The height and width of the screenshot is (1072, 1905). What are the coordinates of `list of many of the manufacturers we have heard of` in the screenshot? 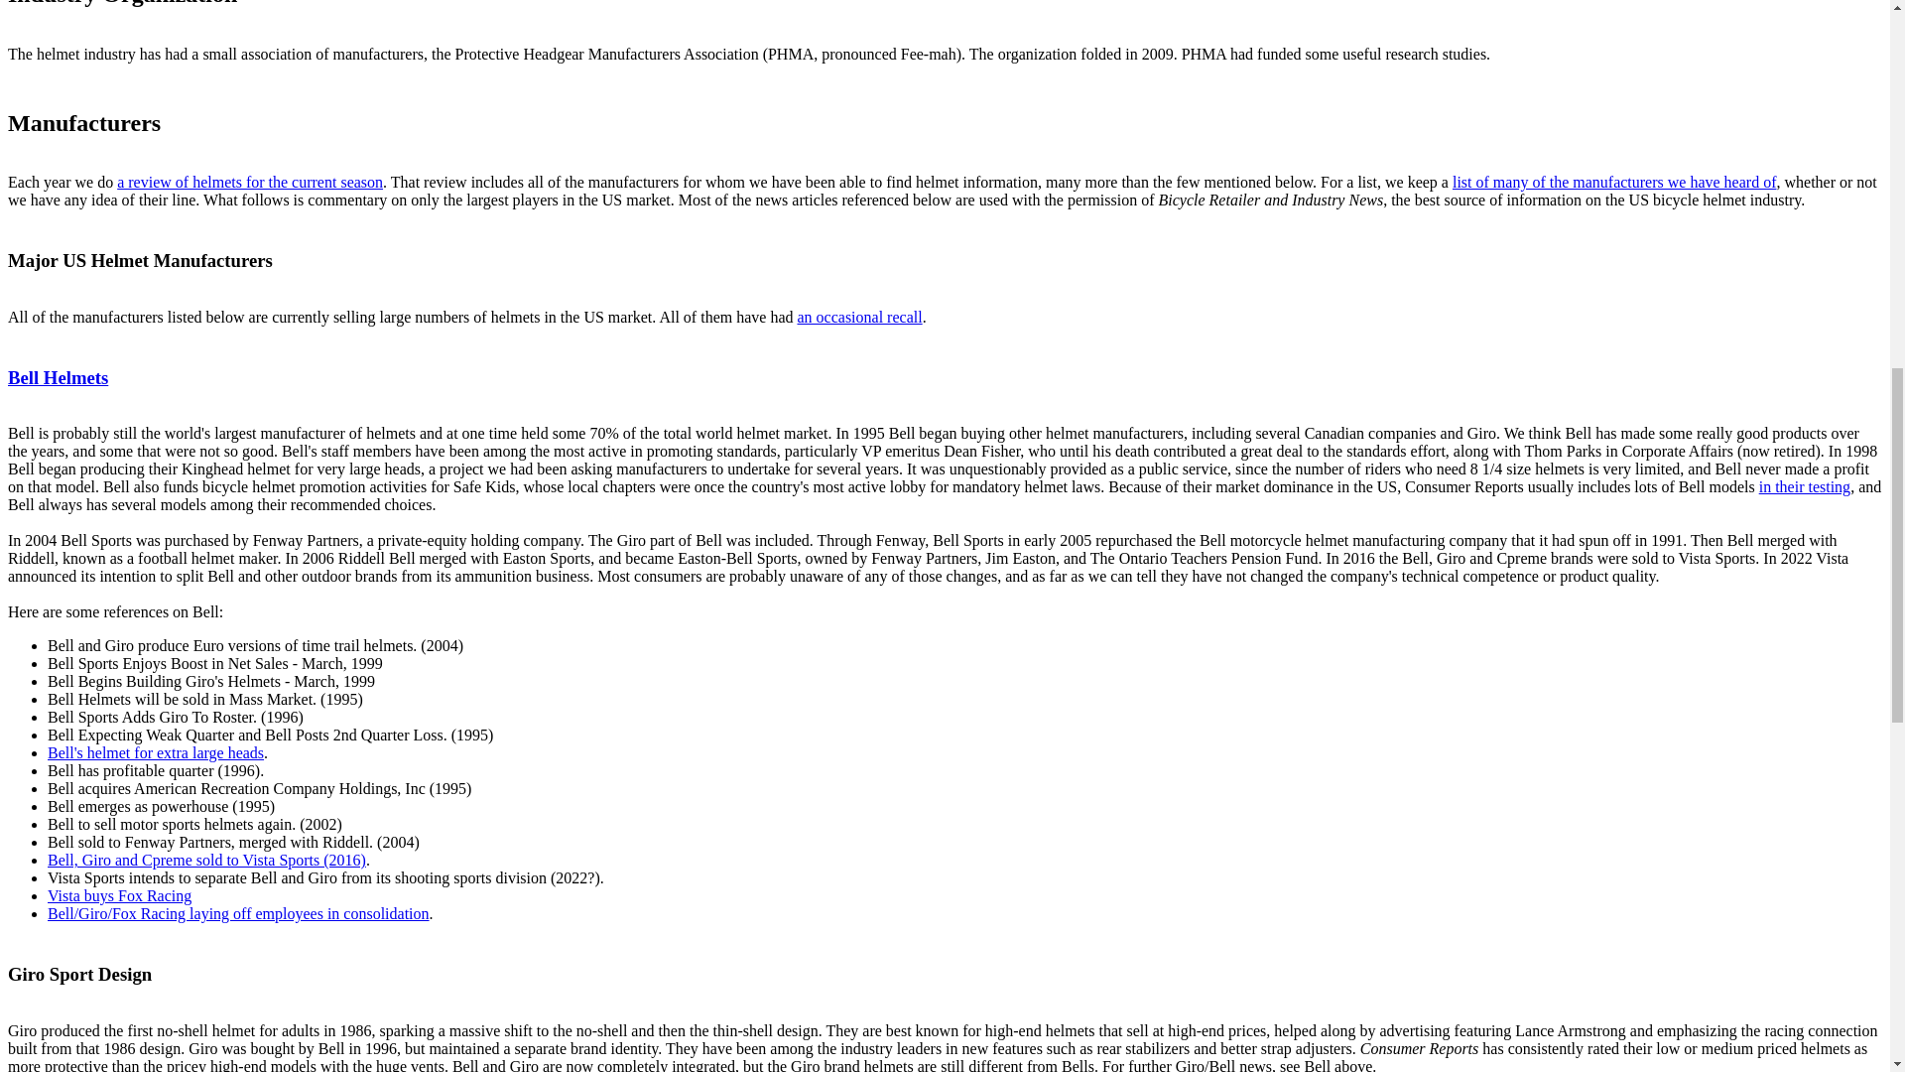 It's located at (1614, 182).